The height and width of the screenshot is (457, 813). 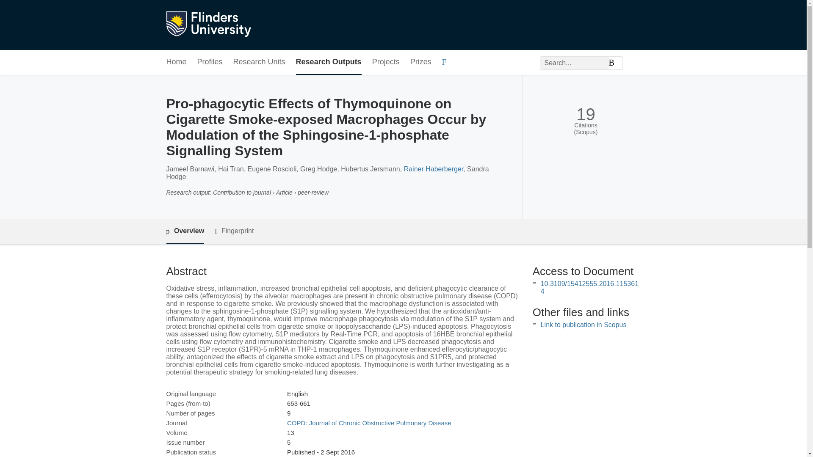 What do you see at coordinates (434, 169) in the screenshot?
I see `Rainer Haberberger` at bounding box center [434, 169].